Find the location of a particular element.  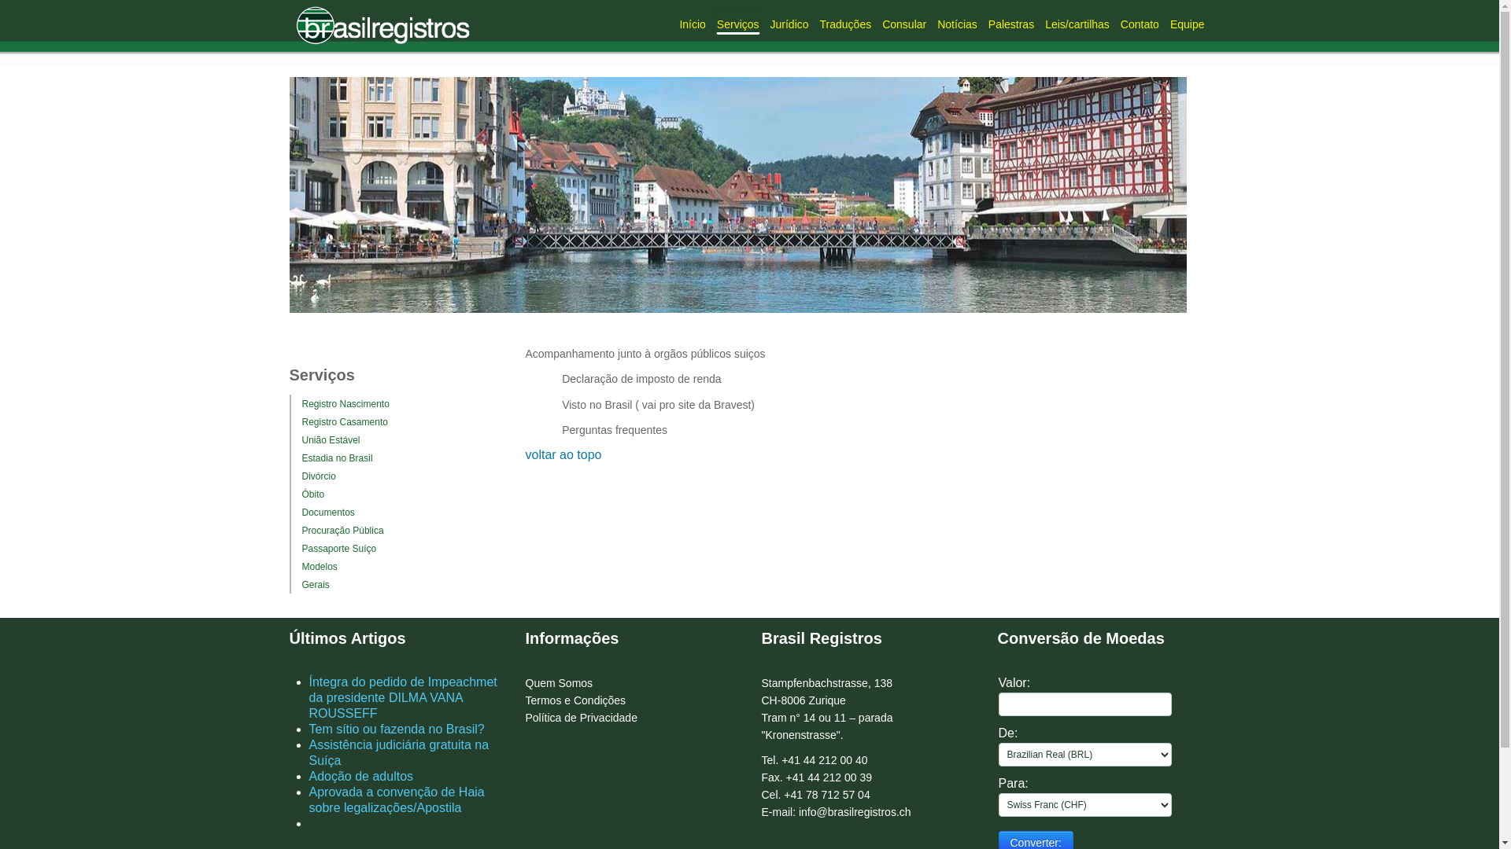

Documentos is located at coordinates (323, 513).